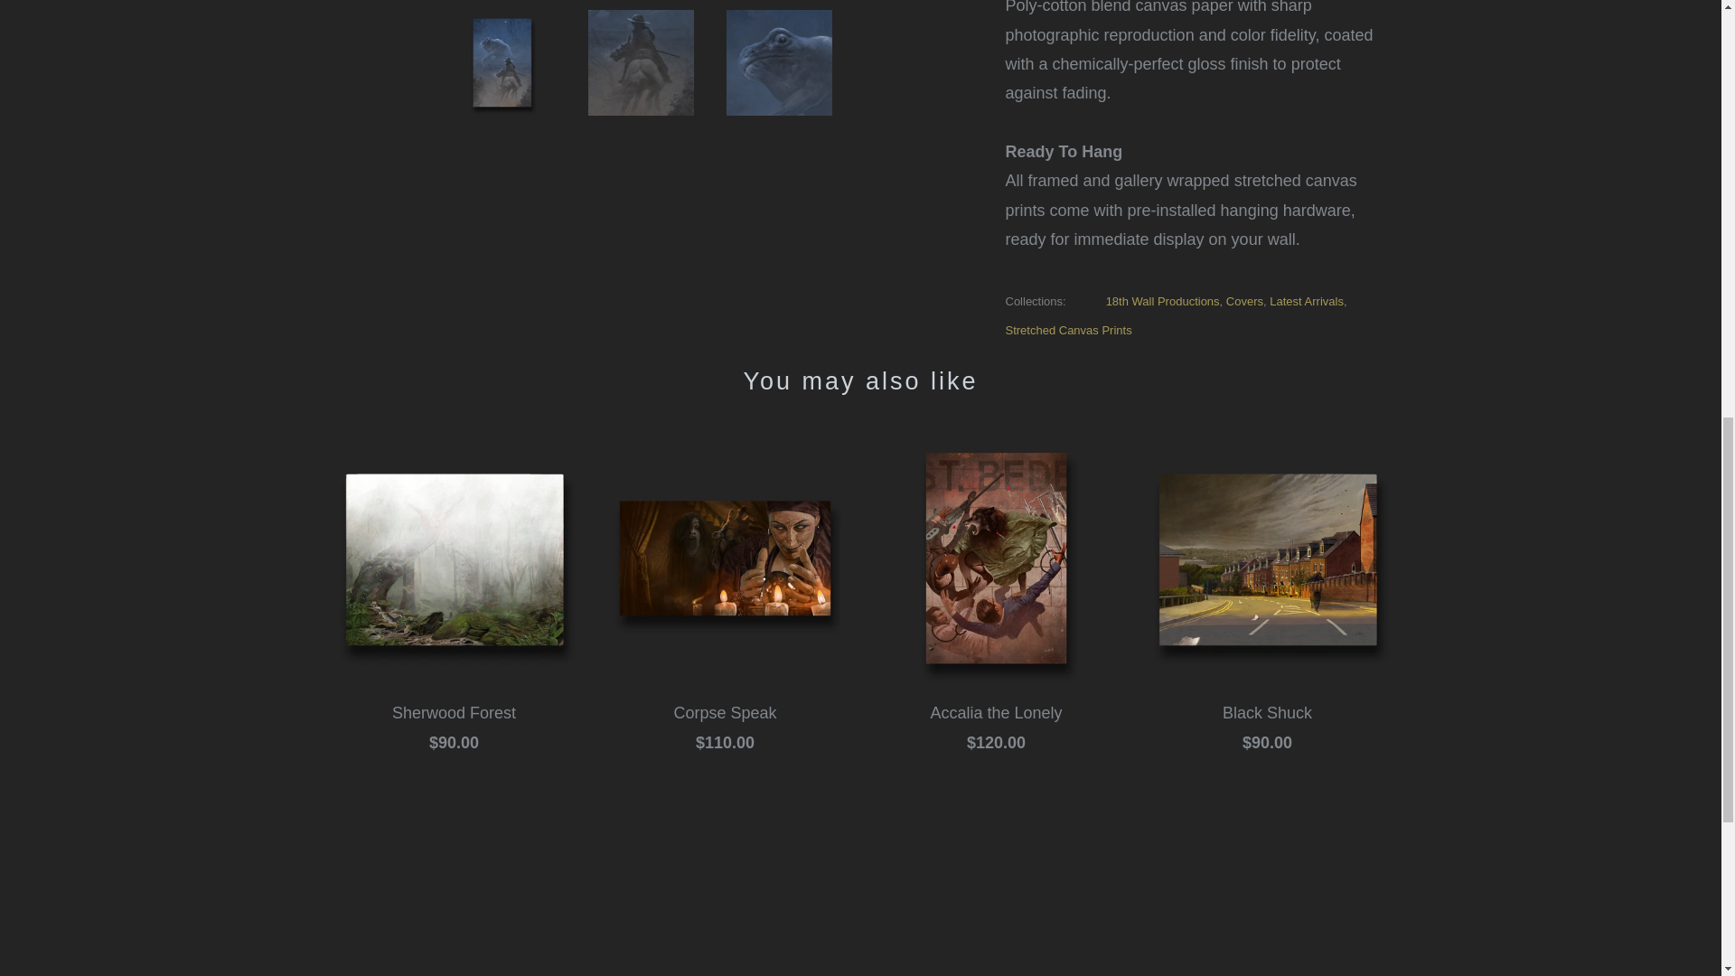 The height and width of the screenshot is (976, 1735). I want to click on Latest Arrivals, so click(1307, 302).